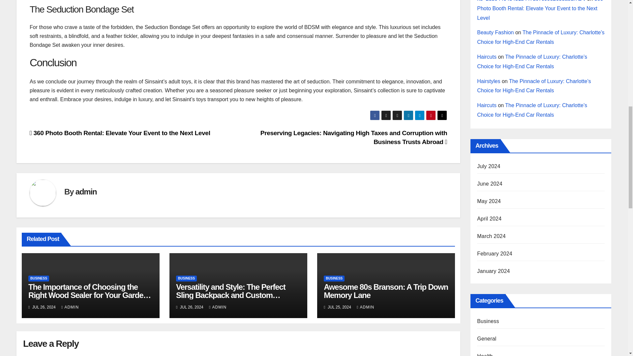 Image resolution: width=633 pixels, height=356 pixels. What do you see at coordinates (70, 307) in the screenshot?
I see `ADMIN` at bounding box center [70, 307].